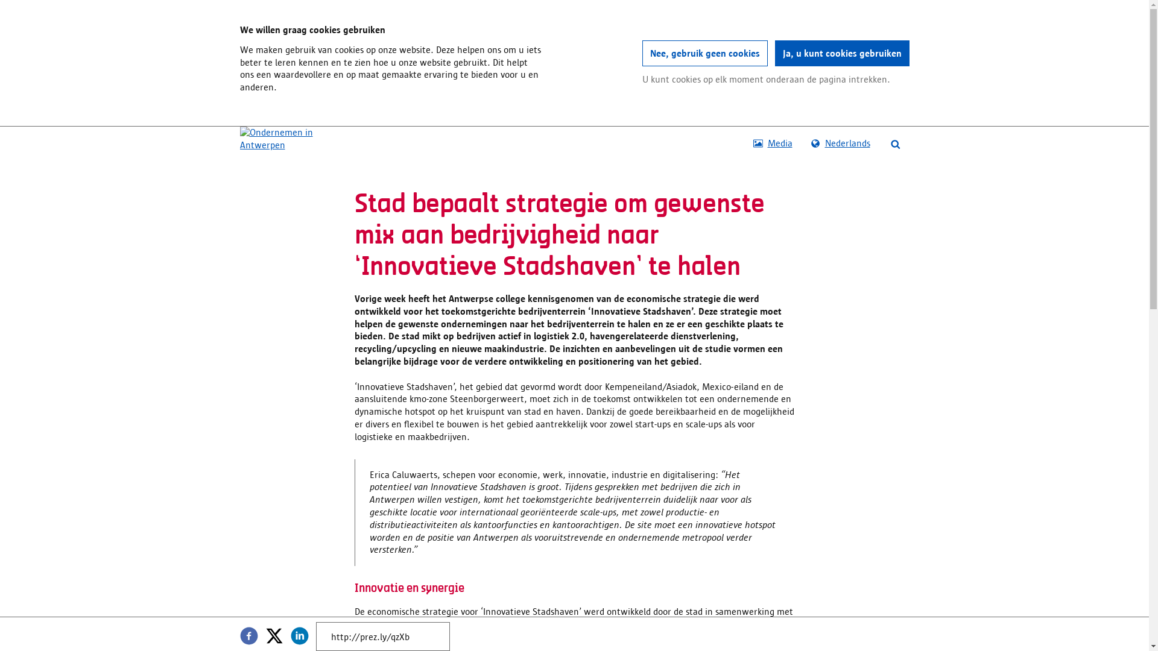  Describe the element at coordinates (896, 143) in the screenshot. I see `Zoek in de newsroom` at that location.